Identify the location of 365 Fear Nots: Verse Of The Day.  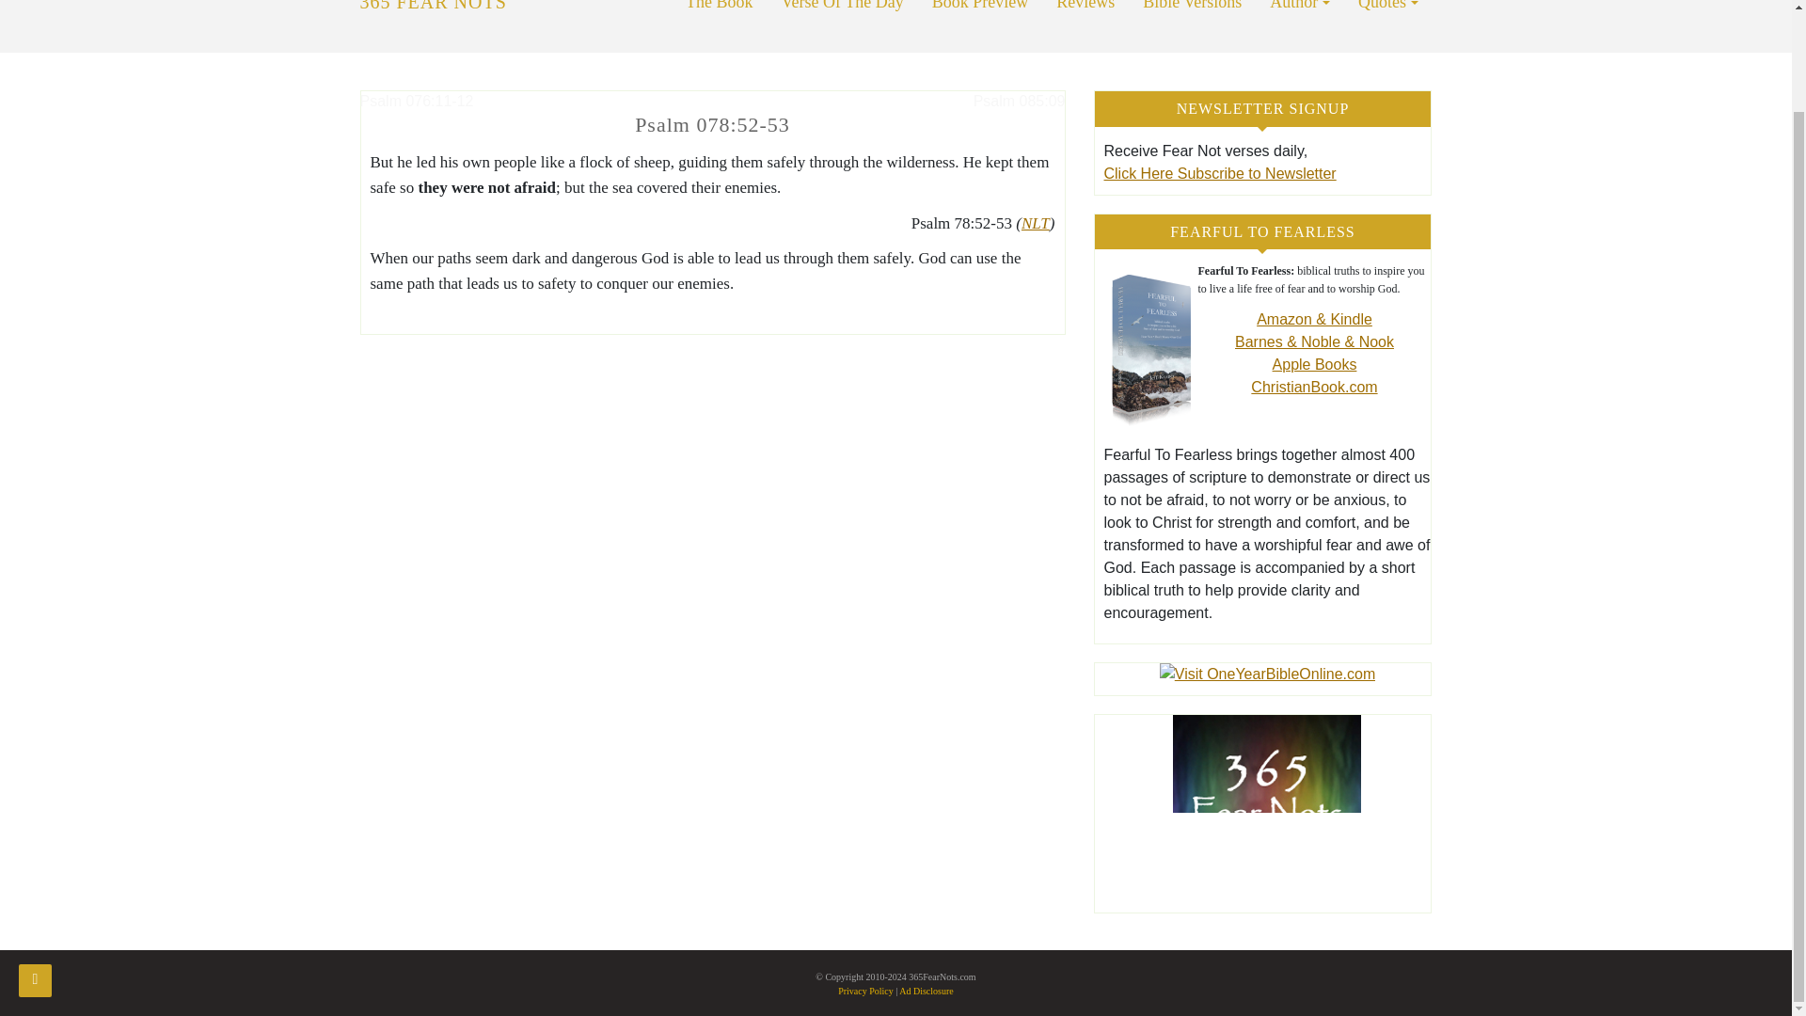
(843, 26).